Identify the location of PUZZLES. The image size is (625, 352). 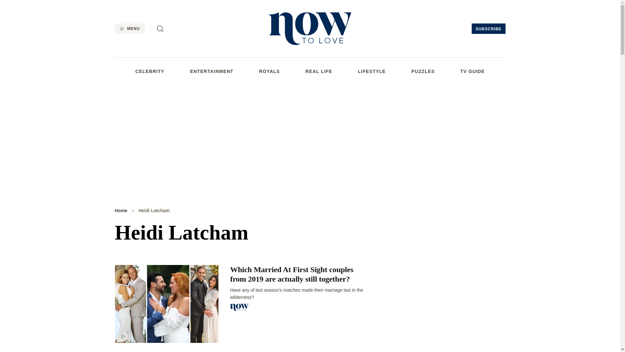
(423, 71).